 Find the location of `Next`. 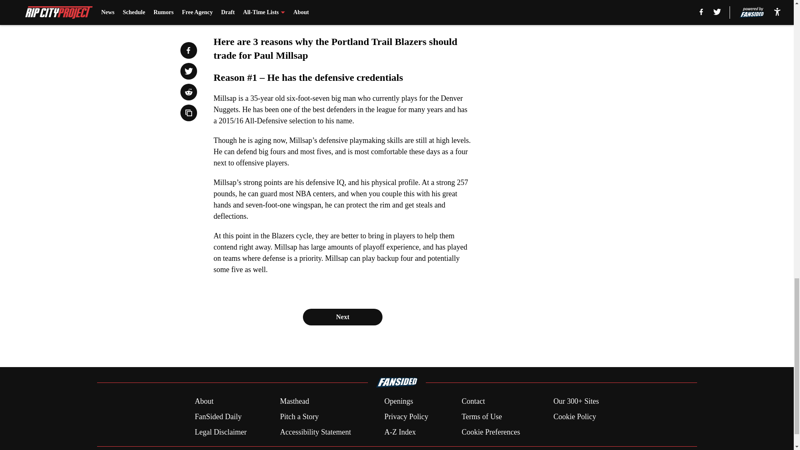

Next is located at coordinates (342, 317).